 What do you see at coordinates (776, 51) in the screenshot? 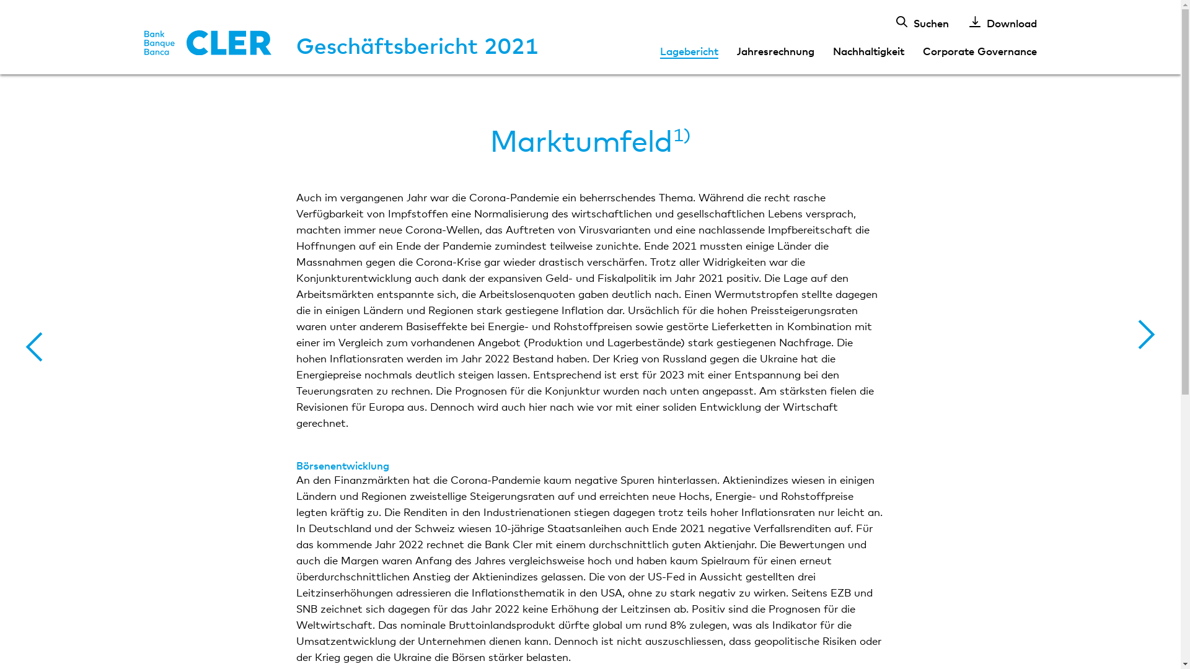
I see `Jahresrechnung` at bounding box center [776, 51].